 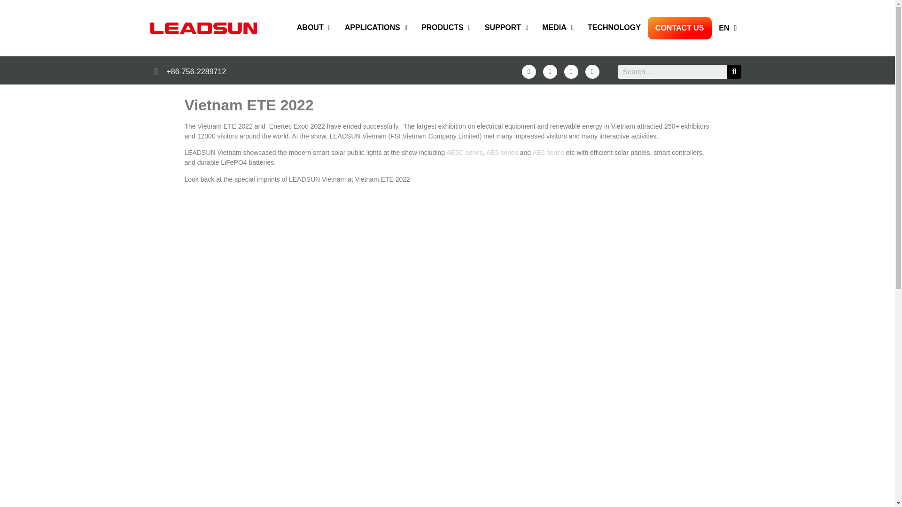 I want to click on MEDIA, so click(x=558, y=27).